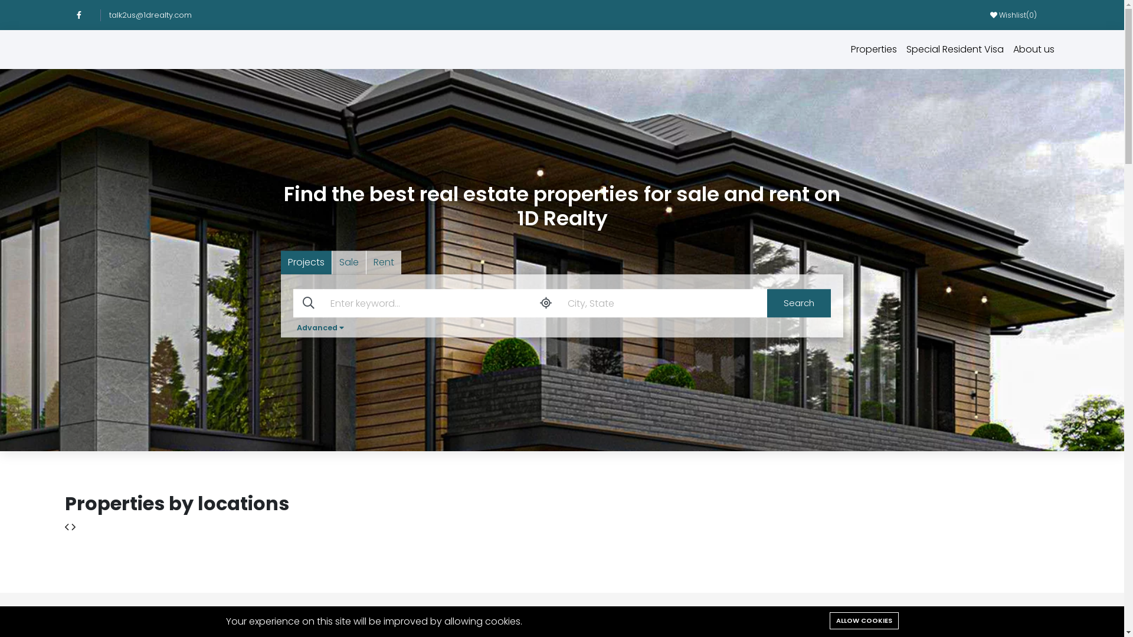  Describe the element at coordinates (307, 262) in the screenshot. I see `Projects` at that location.